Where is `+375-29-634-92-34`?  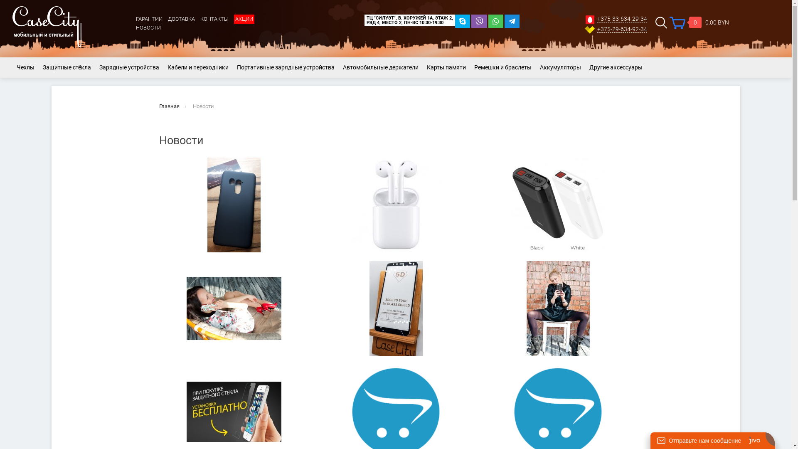
+375-29-634-92-34 is located at coordinates (622, 29).